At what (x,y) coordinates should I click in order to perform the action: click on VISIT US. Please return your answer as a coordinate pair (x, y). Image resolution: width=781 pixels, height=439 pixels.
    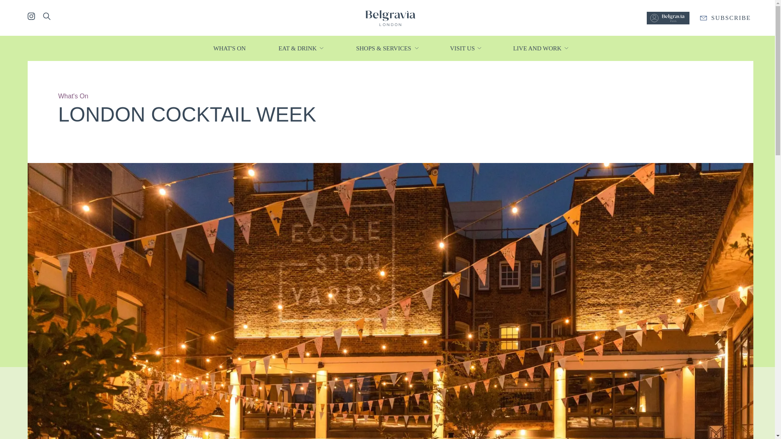
    Looking at the image, I should click on (462, 48).